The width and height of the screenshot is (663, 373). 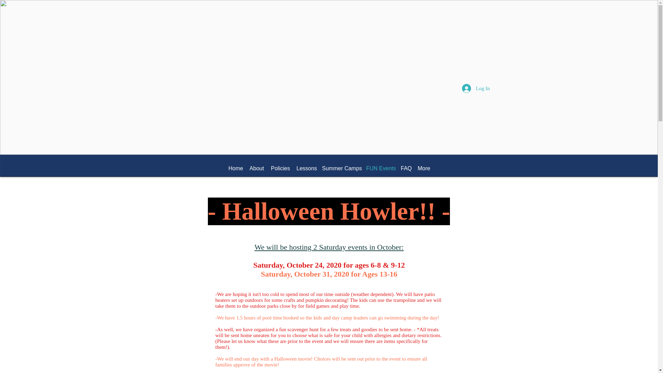 What do you see at coordinates (380, 168) in the screenshot?
I see `FUN Events` at bounding box center [380, 168].